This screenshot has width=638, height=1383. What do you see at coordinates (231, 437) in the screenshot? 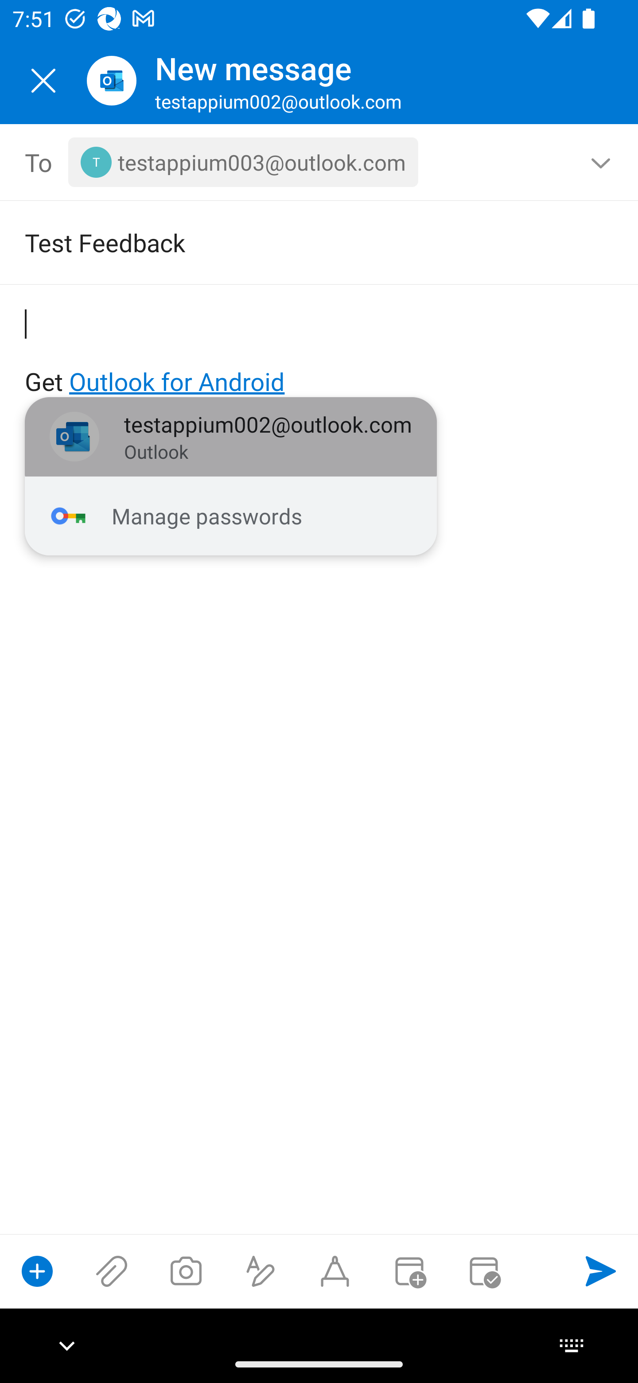
I see `Outlook testappium002@outlook.com Outlook` at bounding box center [231, 437].